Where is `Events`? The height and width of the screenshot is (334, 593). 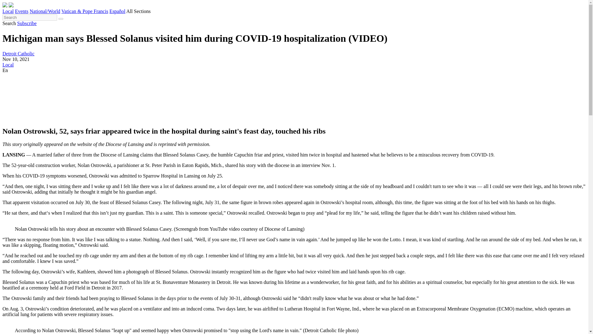 Events is located at coordinates (22, 11).